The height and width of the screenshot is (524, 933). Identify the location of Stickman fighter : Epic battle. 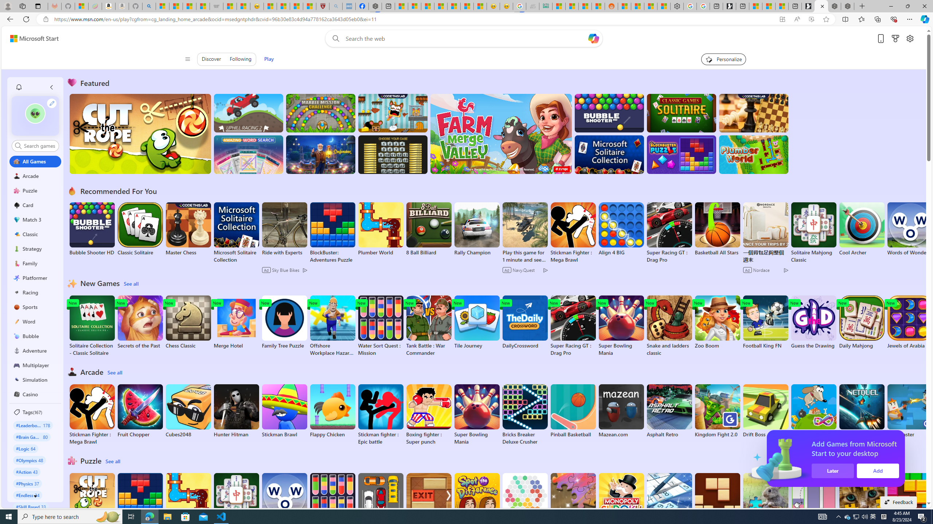
(380, 415).